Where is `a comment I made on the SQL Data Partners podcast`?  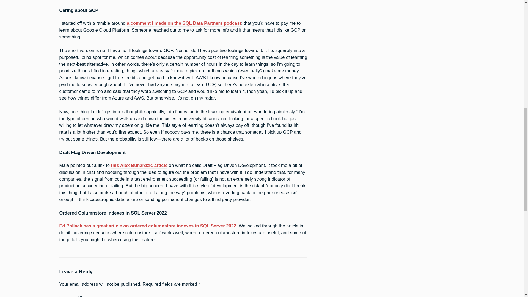
a comment I made on the SQL Data Partners podcast is located at coordinates (184, 24).